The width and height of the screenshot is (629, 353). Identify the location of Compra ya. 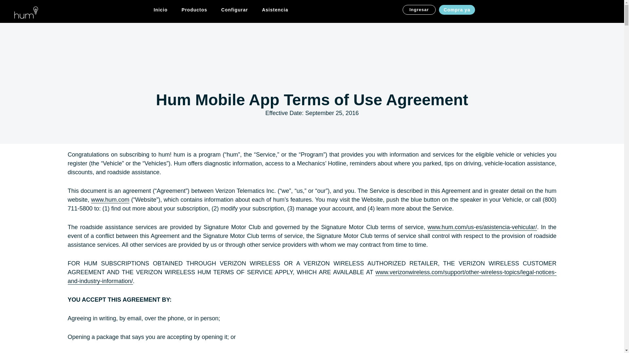
(457, 10).